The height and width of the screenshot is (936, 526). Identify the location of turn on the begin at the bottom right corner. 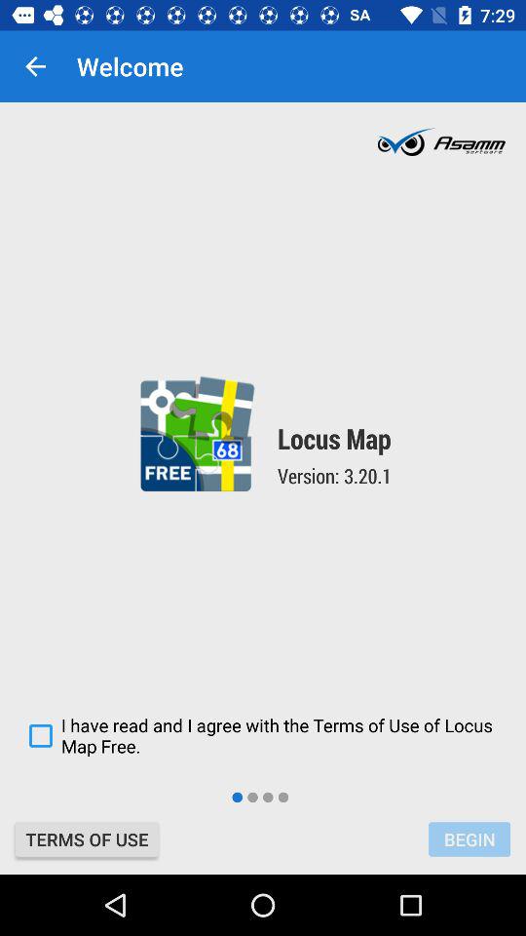
(470, 838).